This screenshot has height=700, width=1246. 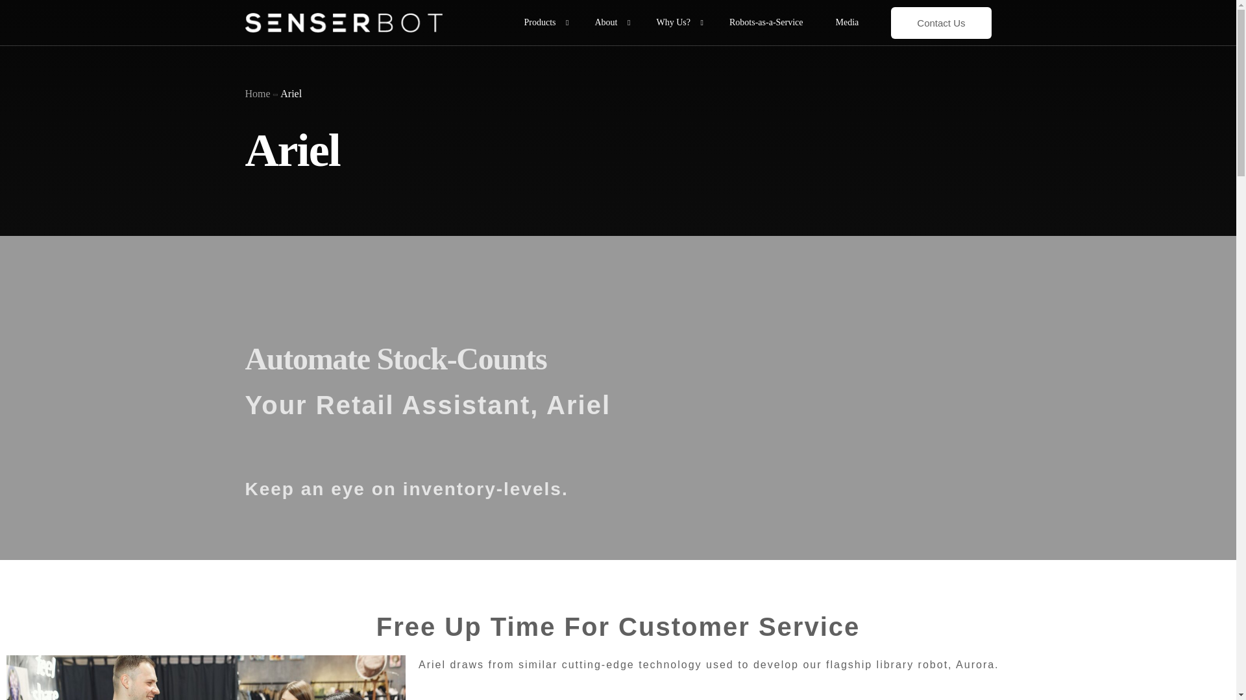 What do you see at coordinates (258, 97) in the screenshot?
I see `Home` at bounding box center [258, 97].